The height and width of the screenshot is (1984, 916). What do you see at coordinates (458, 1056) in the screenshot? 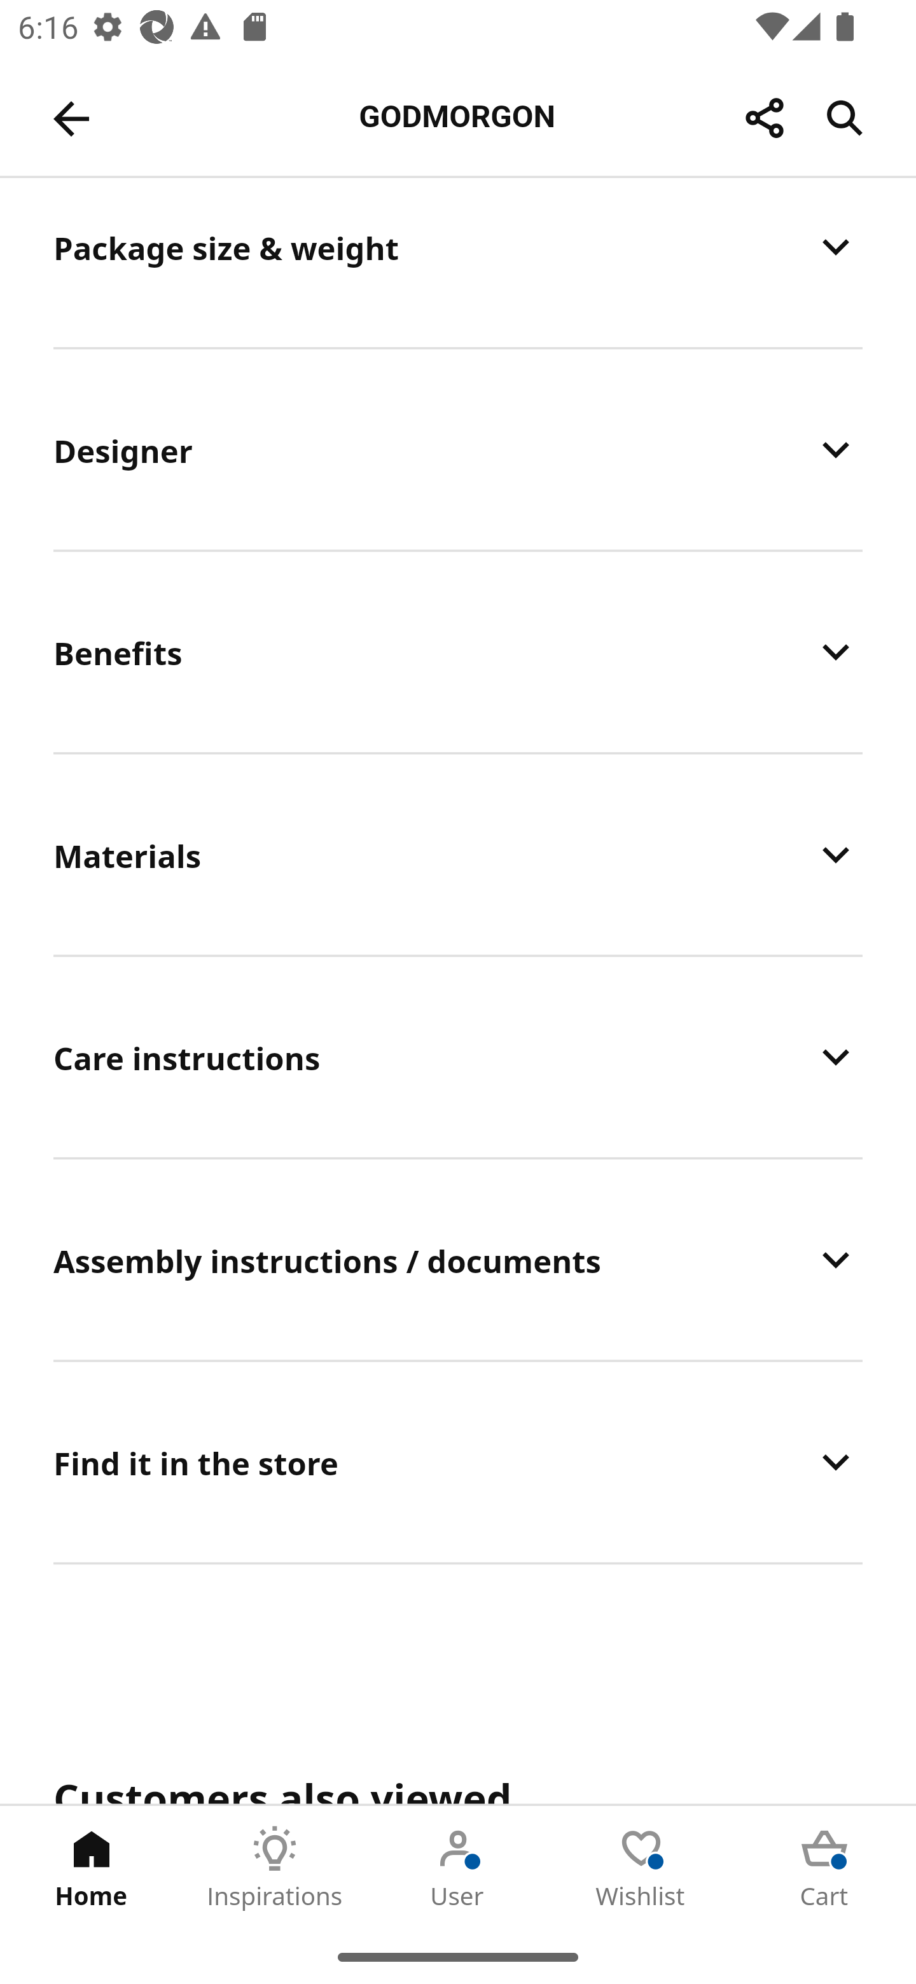
I see `Care instructions` at bounding box center [458, 1056].